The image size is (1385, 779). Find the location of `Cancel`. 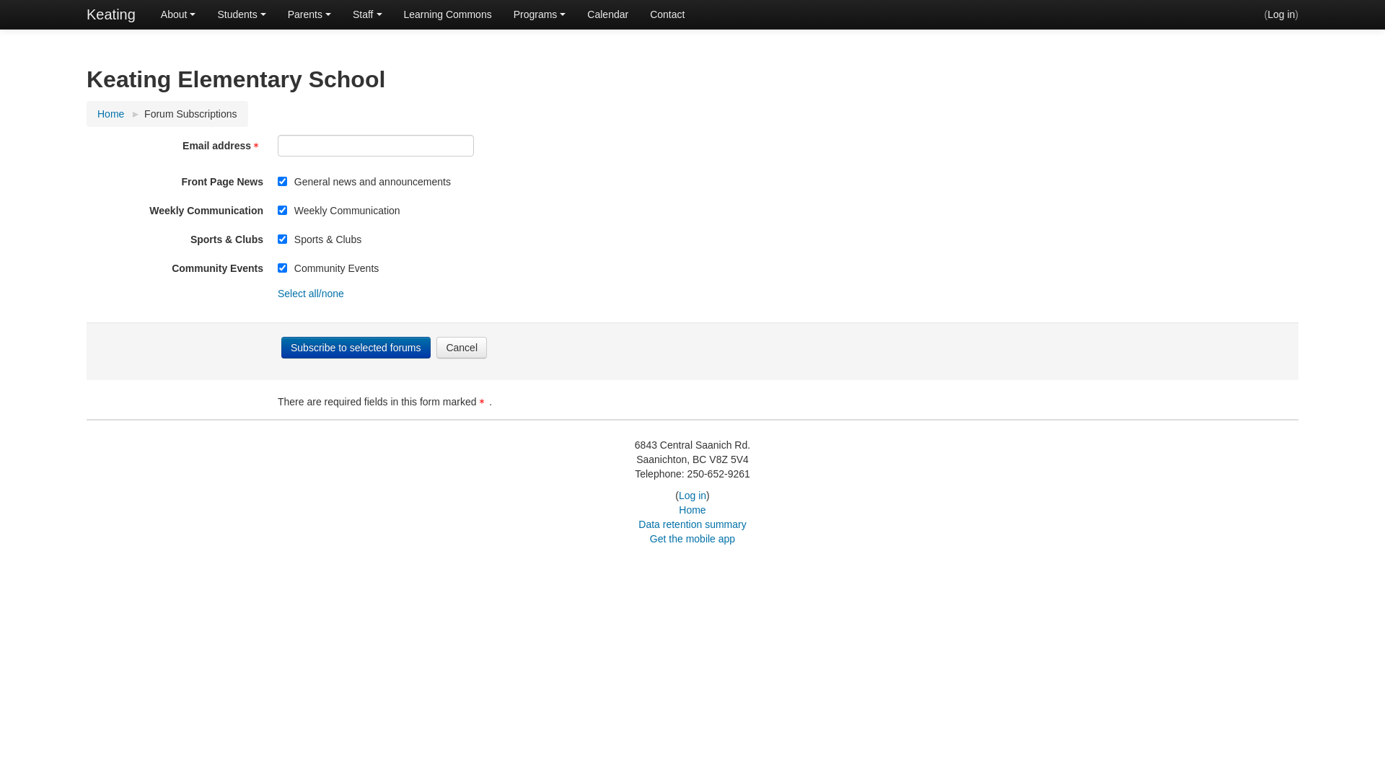

Cancel is located at coordinates (462, 348).